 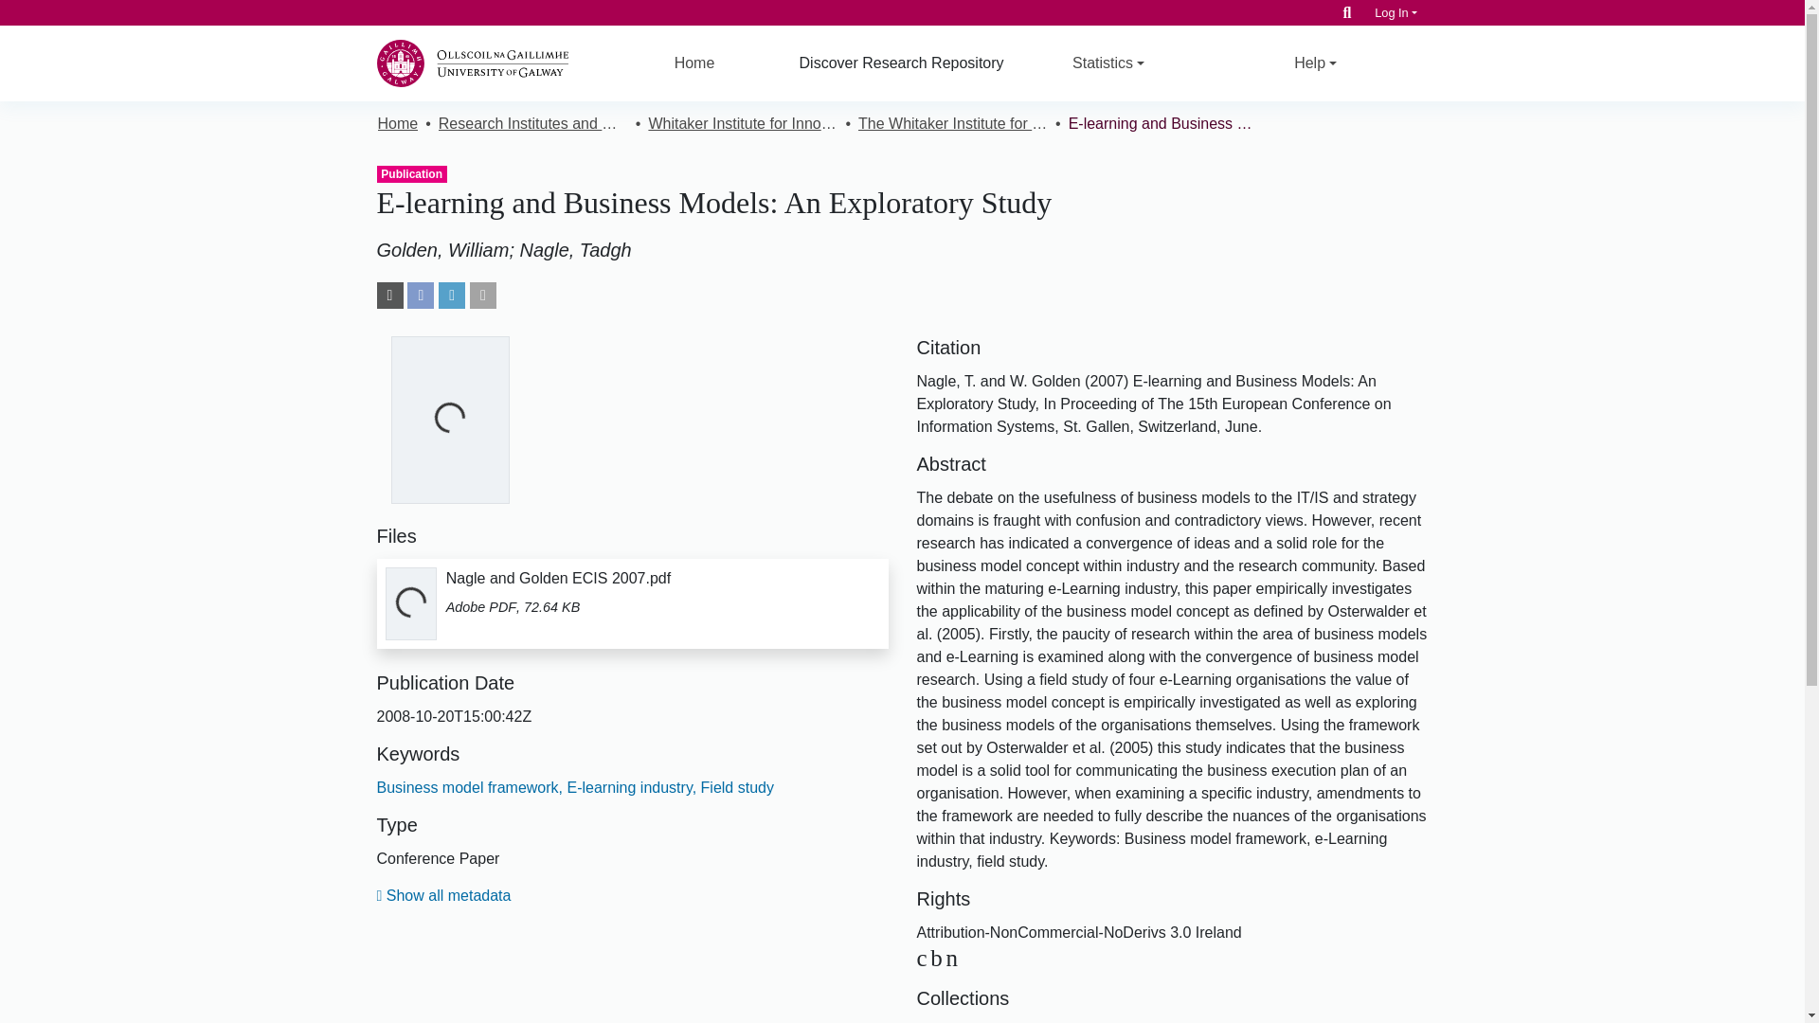 I want to click on Research Institutes and Centres, so click(x=532, y=123).